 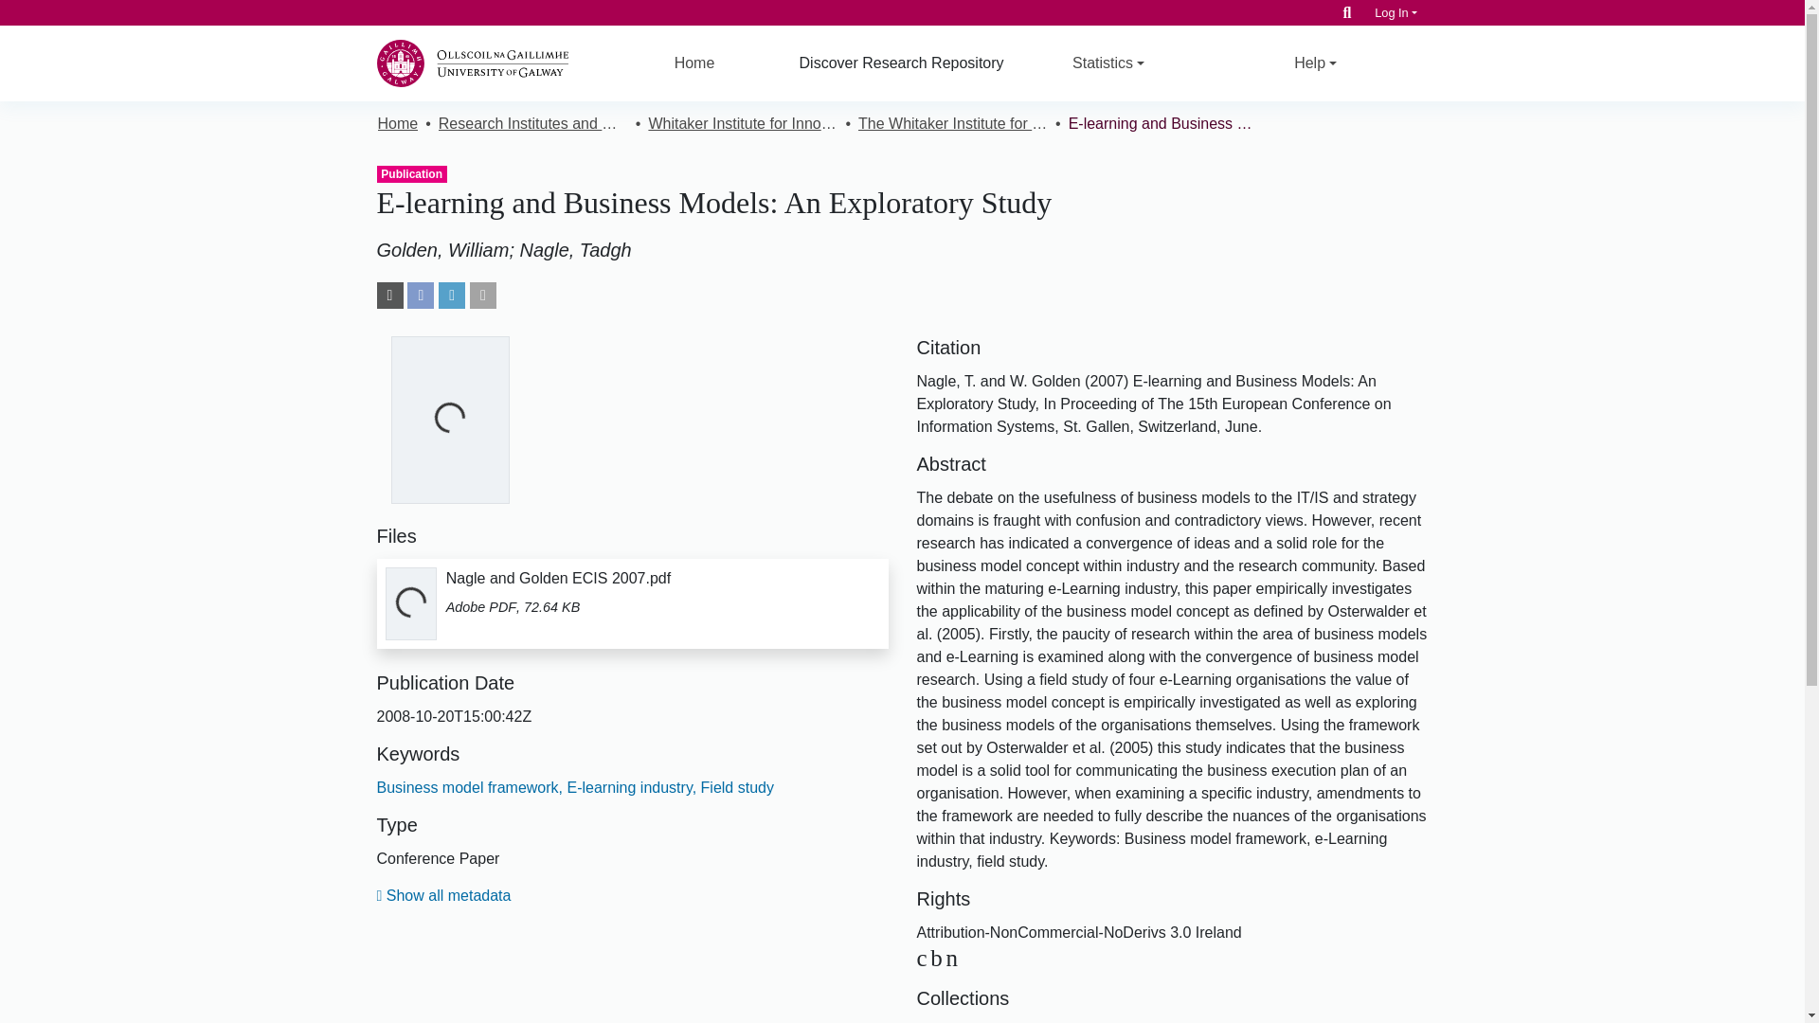 I want to click on Research Institutes and Centres, so click(x=532, y=123).